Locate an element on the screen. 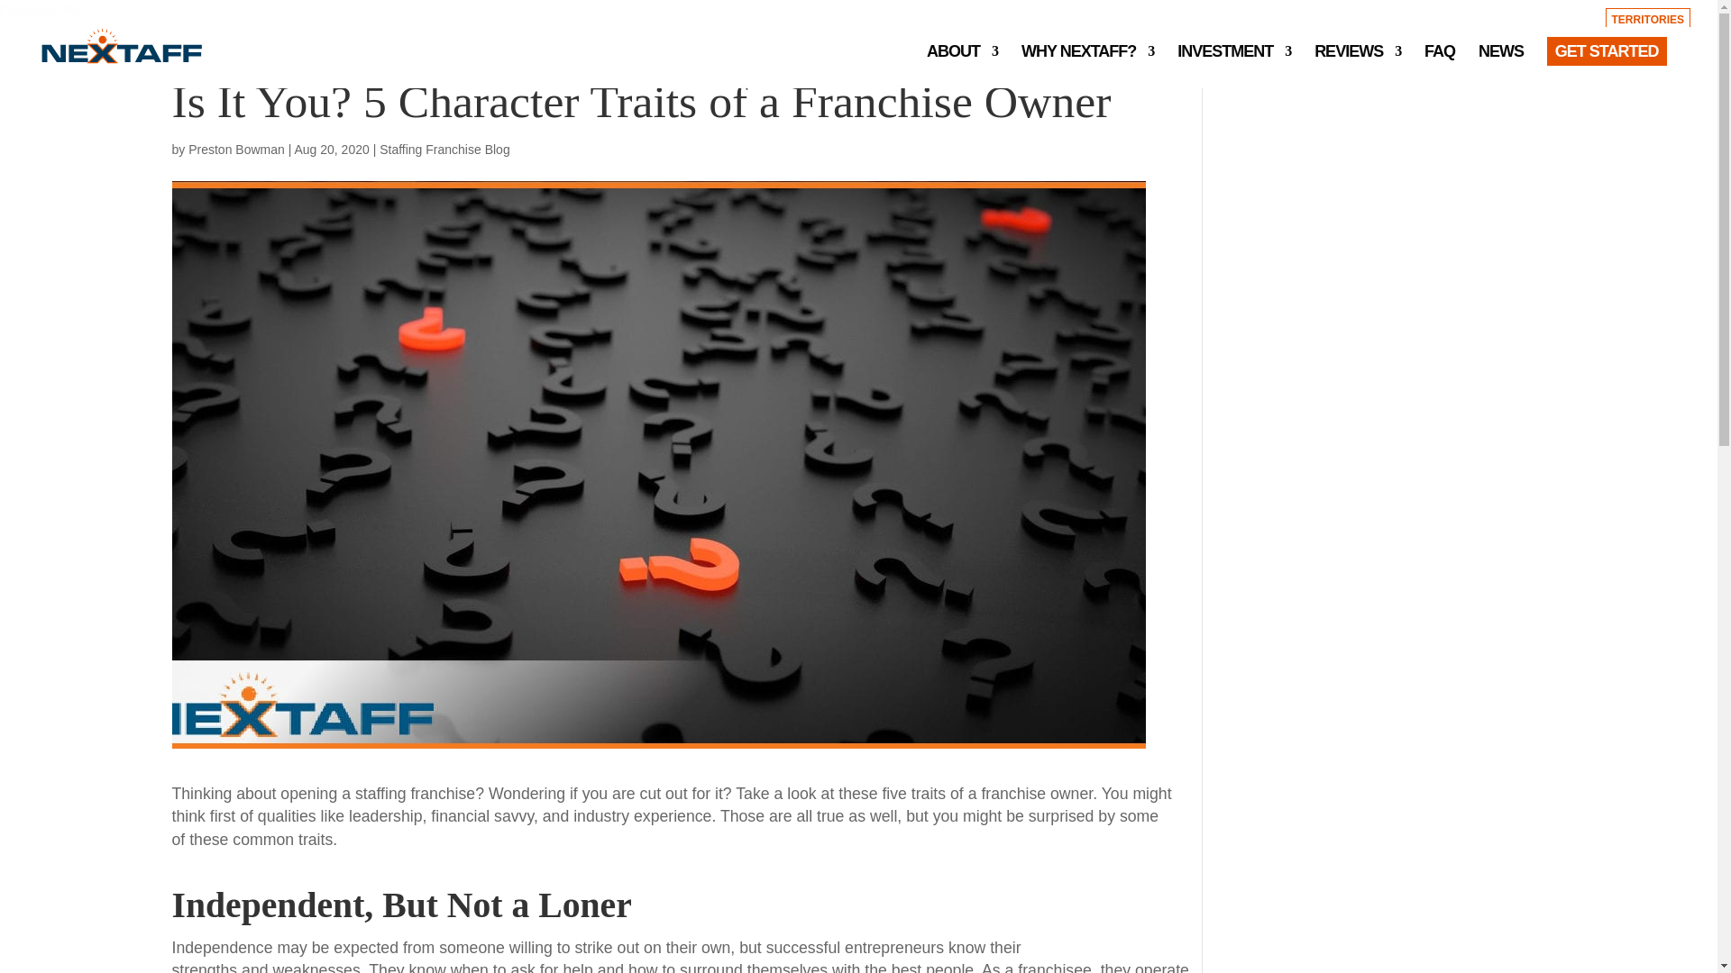 The width and height of the screenshot is (1731, 973). WHY NEXTAFF? is located at coordinates (1087, 61).